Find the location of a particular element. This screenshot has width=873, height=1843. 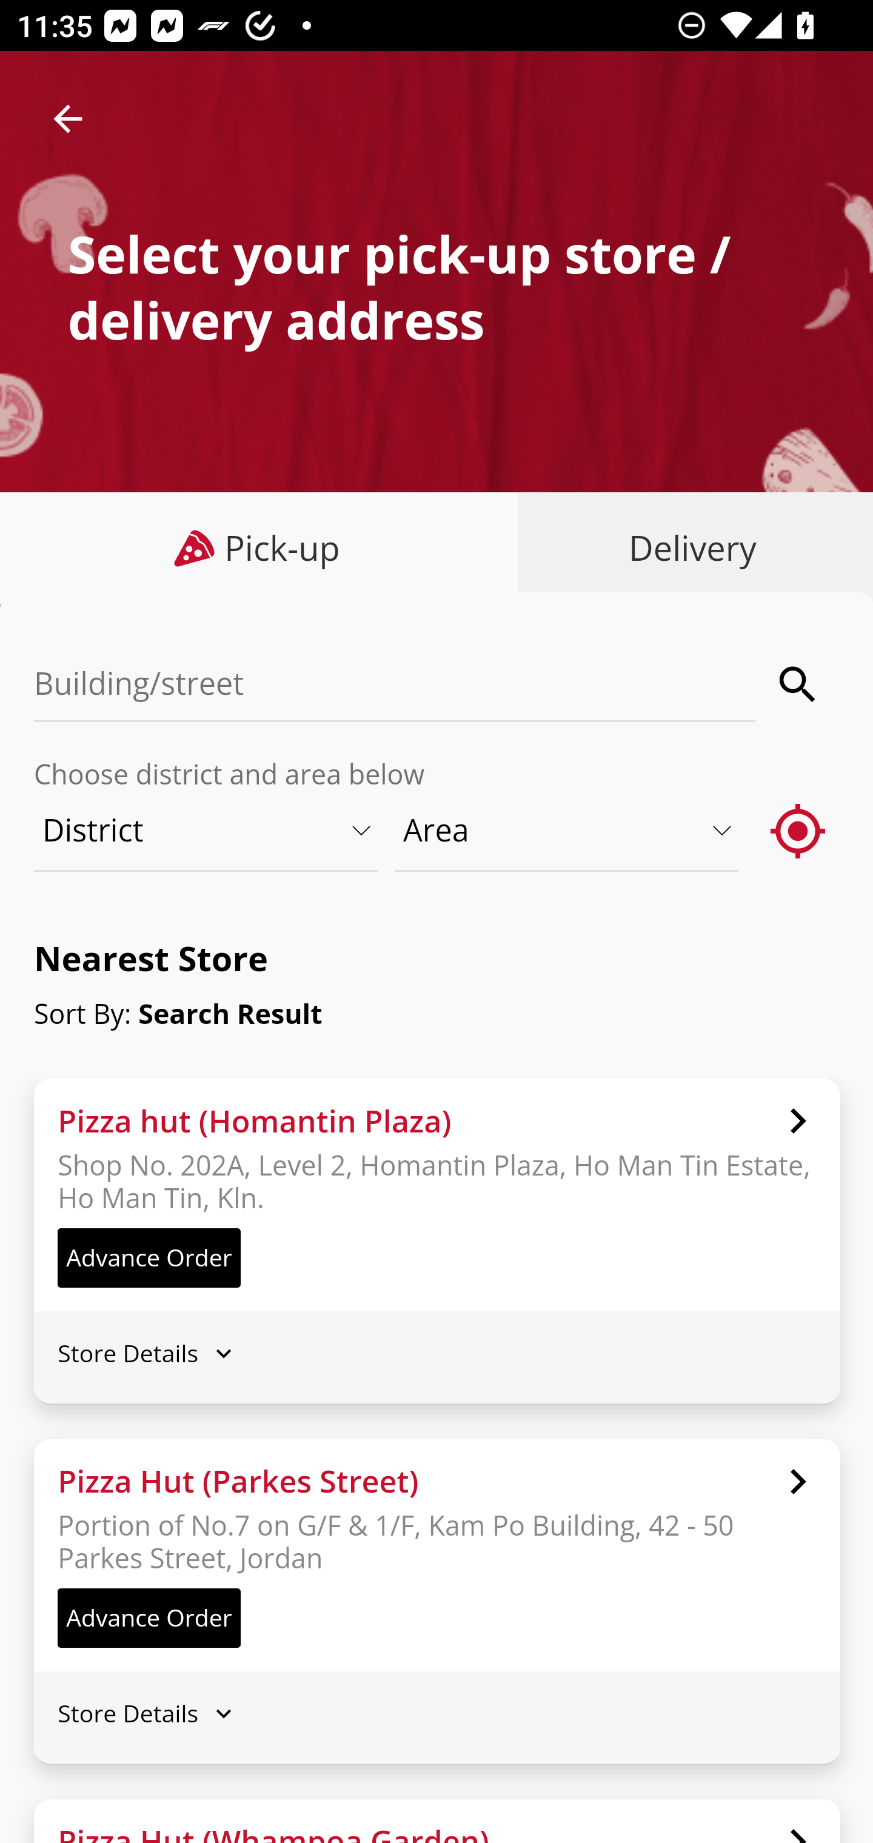

Area is located at coordinates (567, 830).